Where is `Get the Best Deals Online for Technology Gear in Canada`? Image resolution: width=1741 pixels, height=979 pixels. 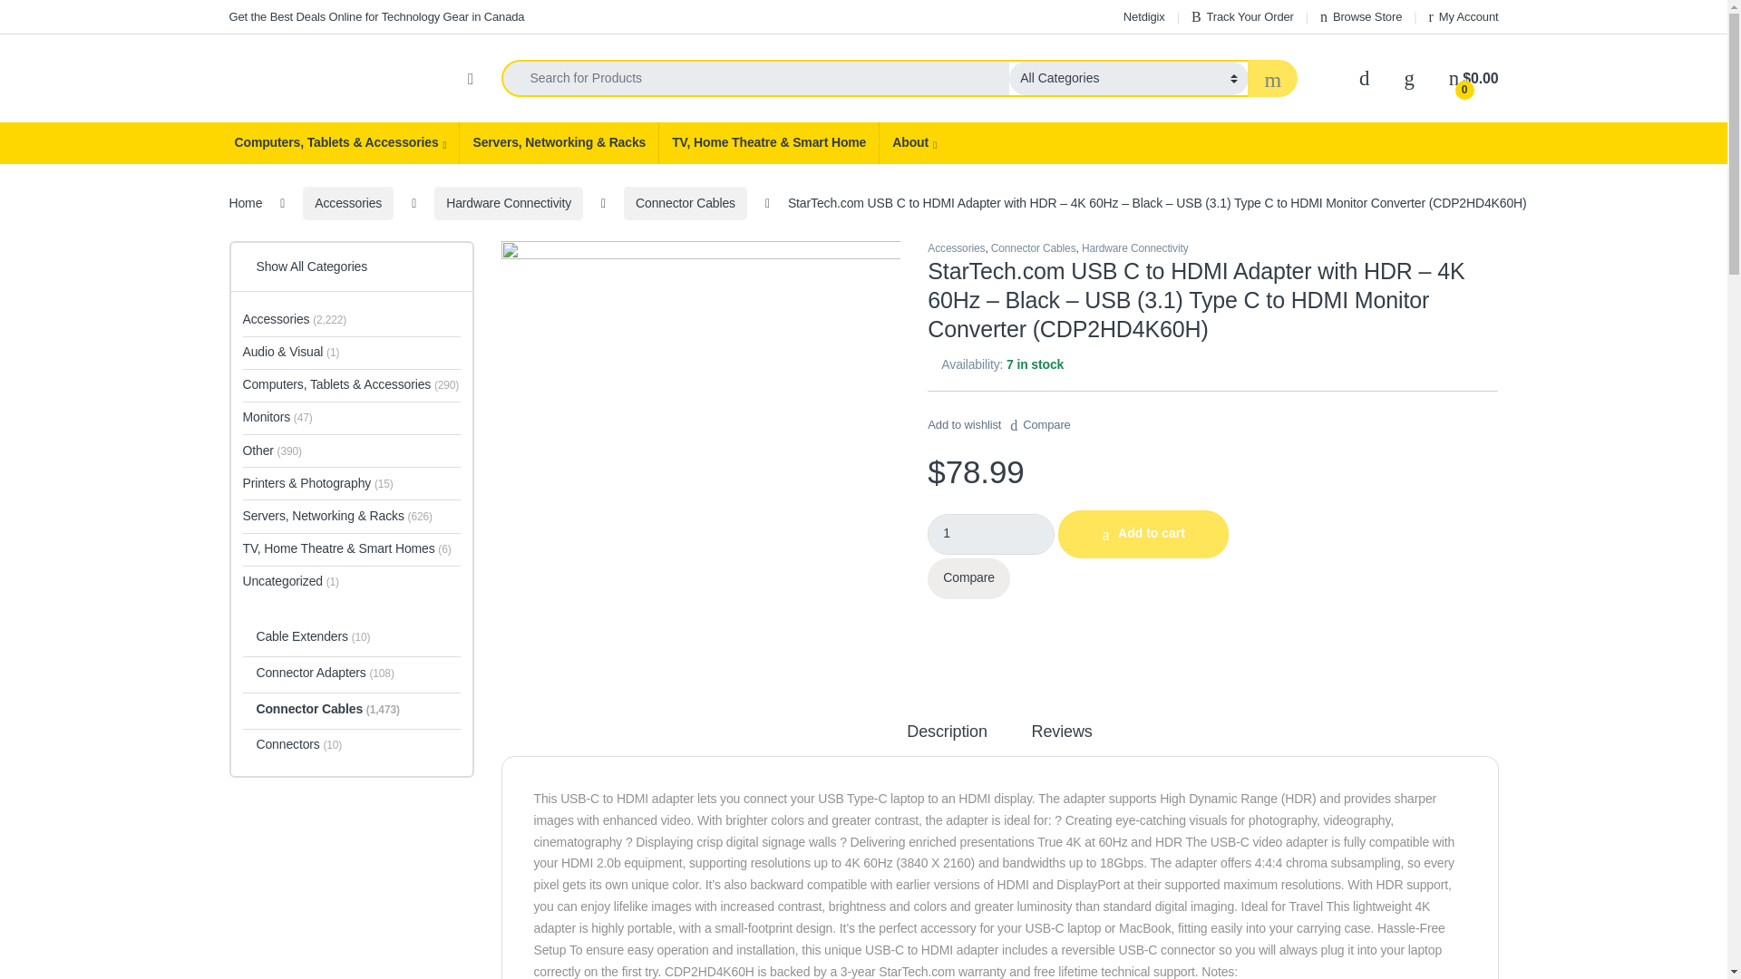 Get the Best Deals Online for Technology Gear in Canada is located at coordinates (375, 16).